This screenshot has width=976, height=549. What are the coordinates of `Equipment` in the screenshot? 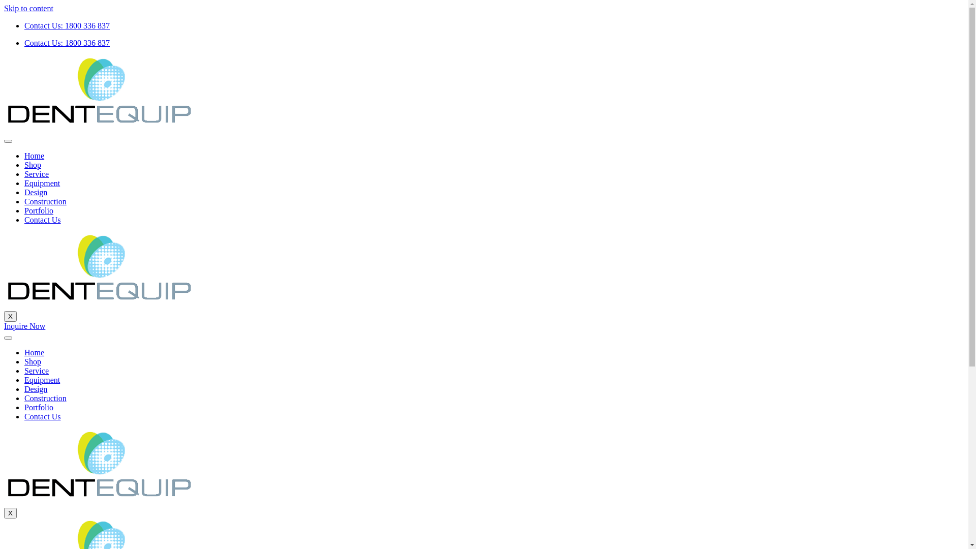 It's located at (42, 183).